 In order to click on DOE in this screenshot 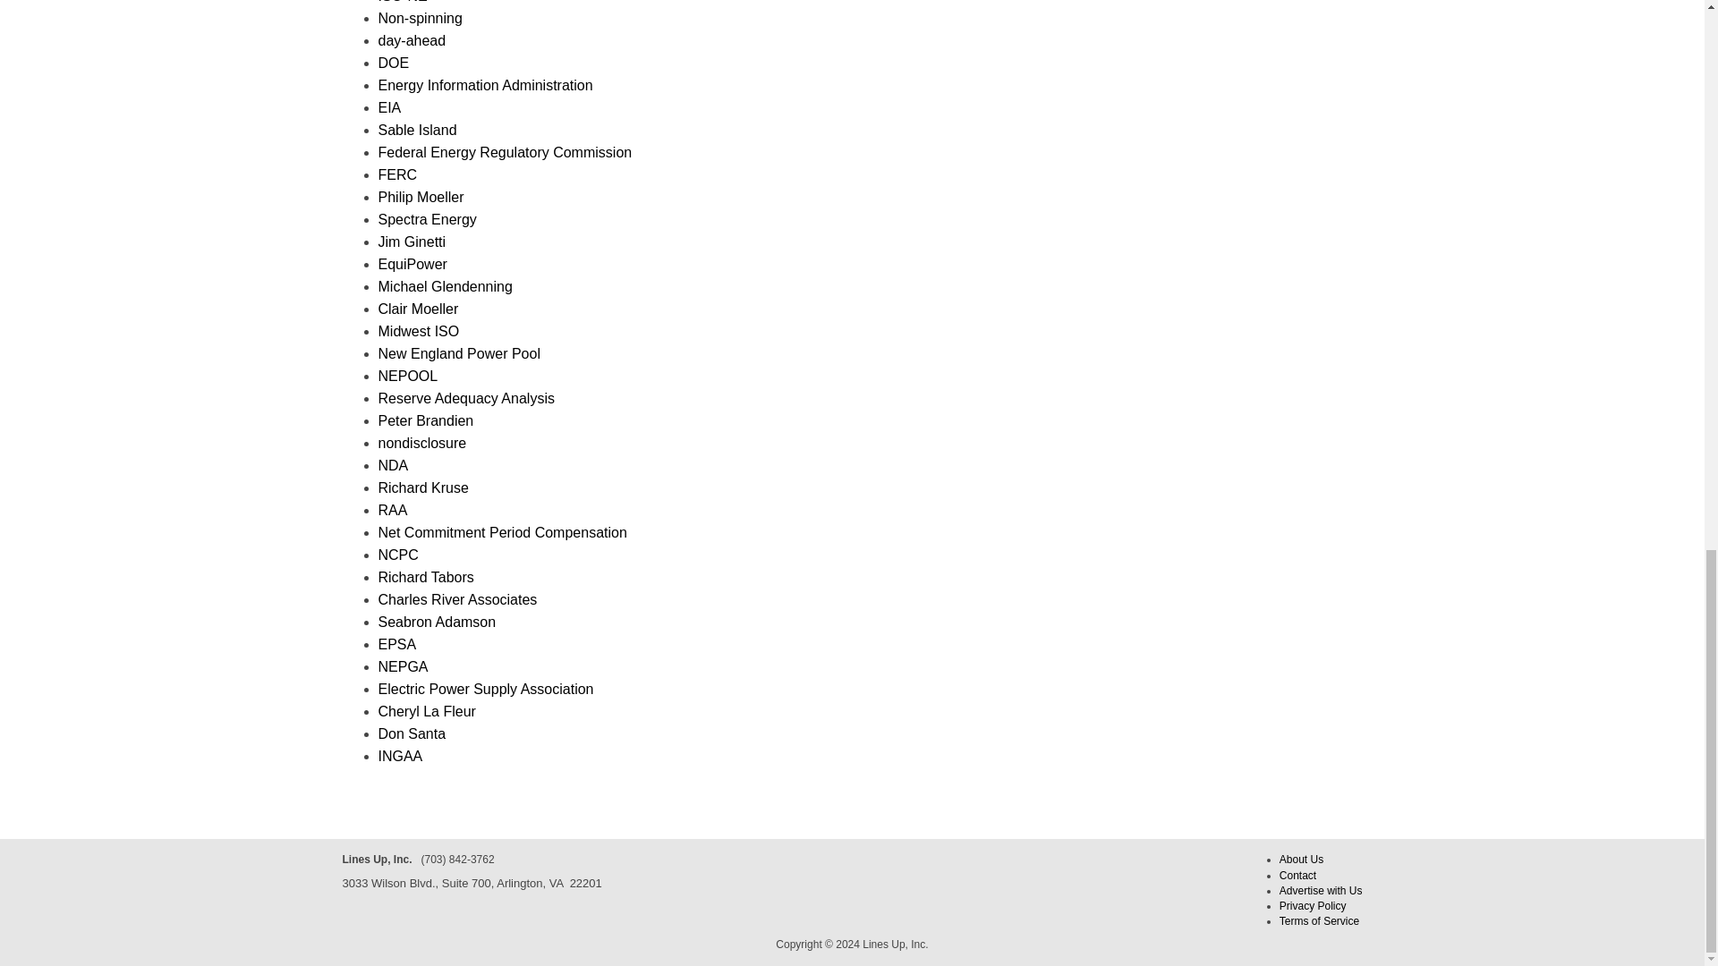, I will do `click(393, 63)`.